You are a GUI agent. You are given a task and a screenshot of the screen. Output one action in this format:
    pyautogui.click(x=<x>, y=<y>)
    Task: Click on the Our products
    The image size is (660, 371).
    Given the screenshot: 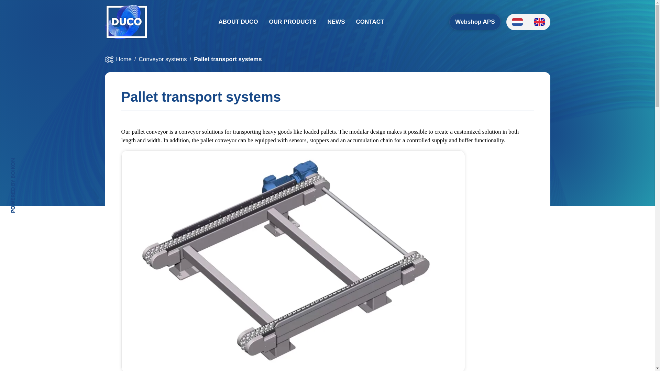 What is the action you would take?
    pyautogui.click(x=293, y=22)
    